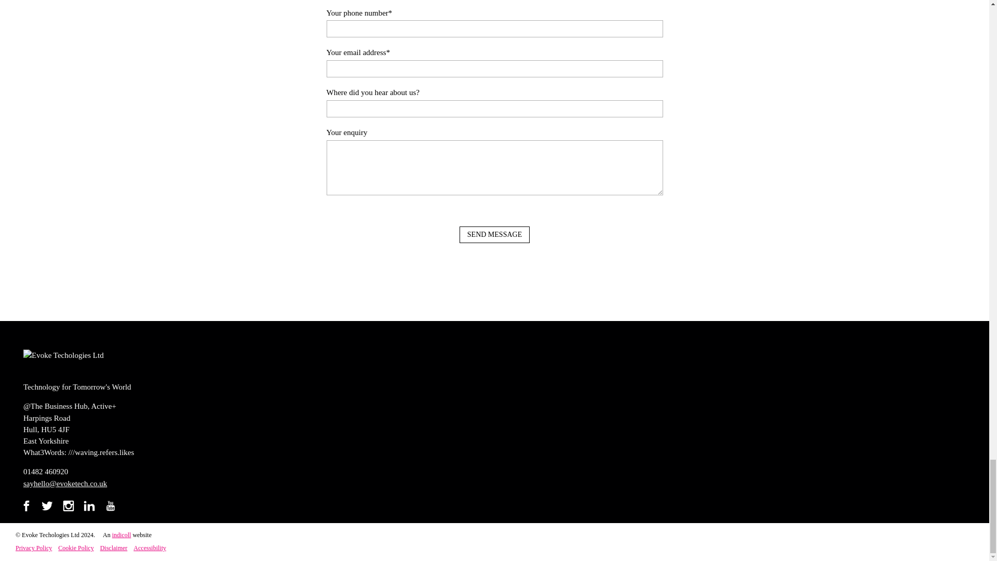 The width and height of the screenshot is (997, 561). Describe the element at coordinates (122, 535) in the screenshot. I see `indicoll Ltd.` at that location.